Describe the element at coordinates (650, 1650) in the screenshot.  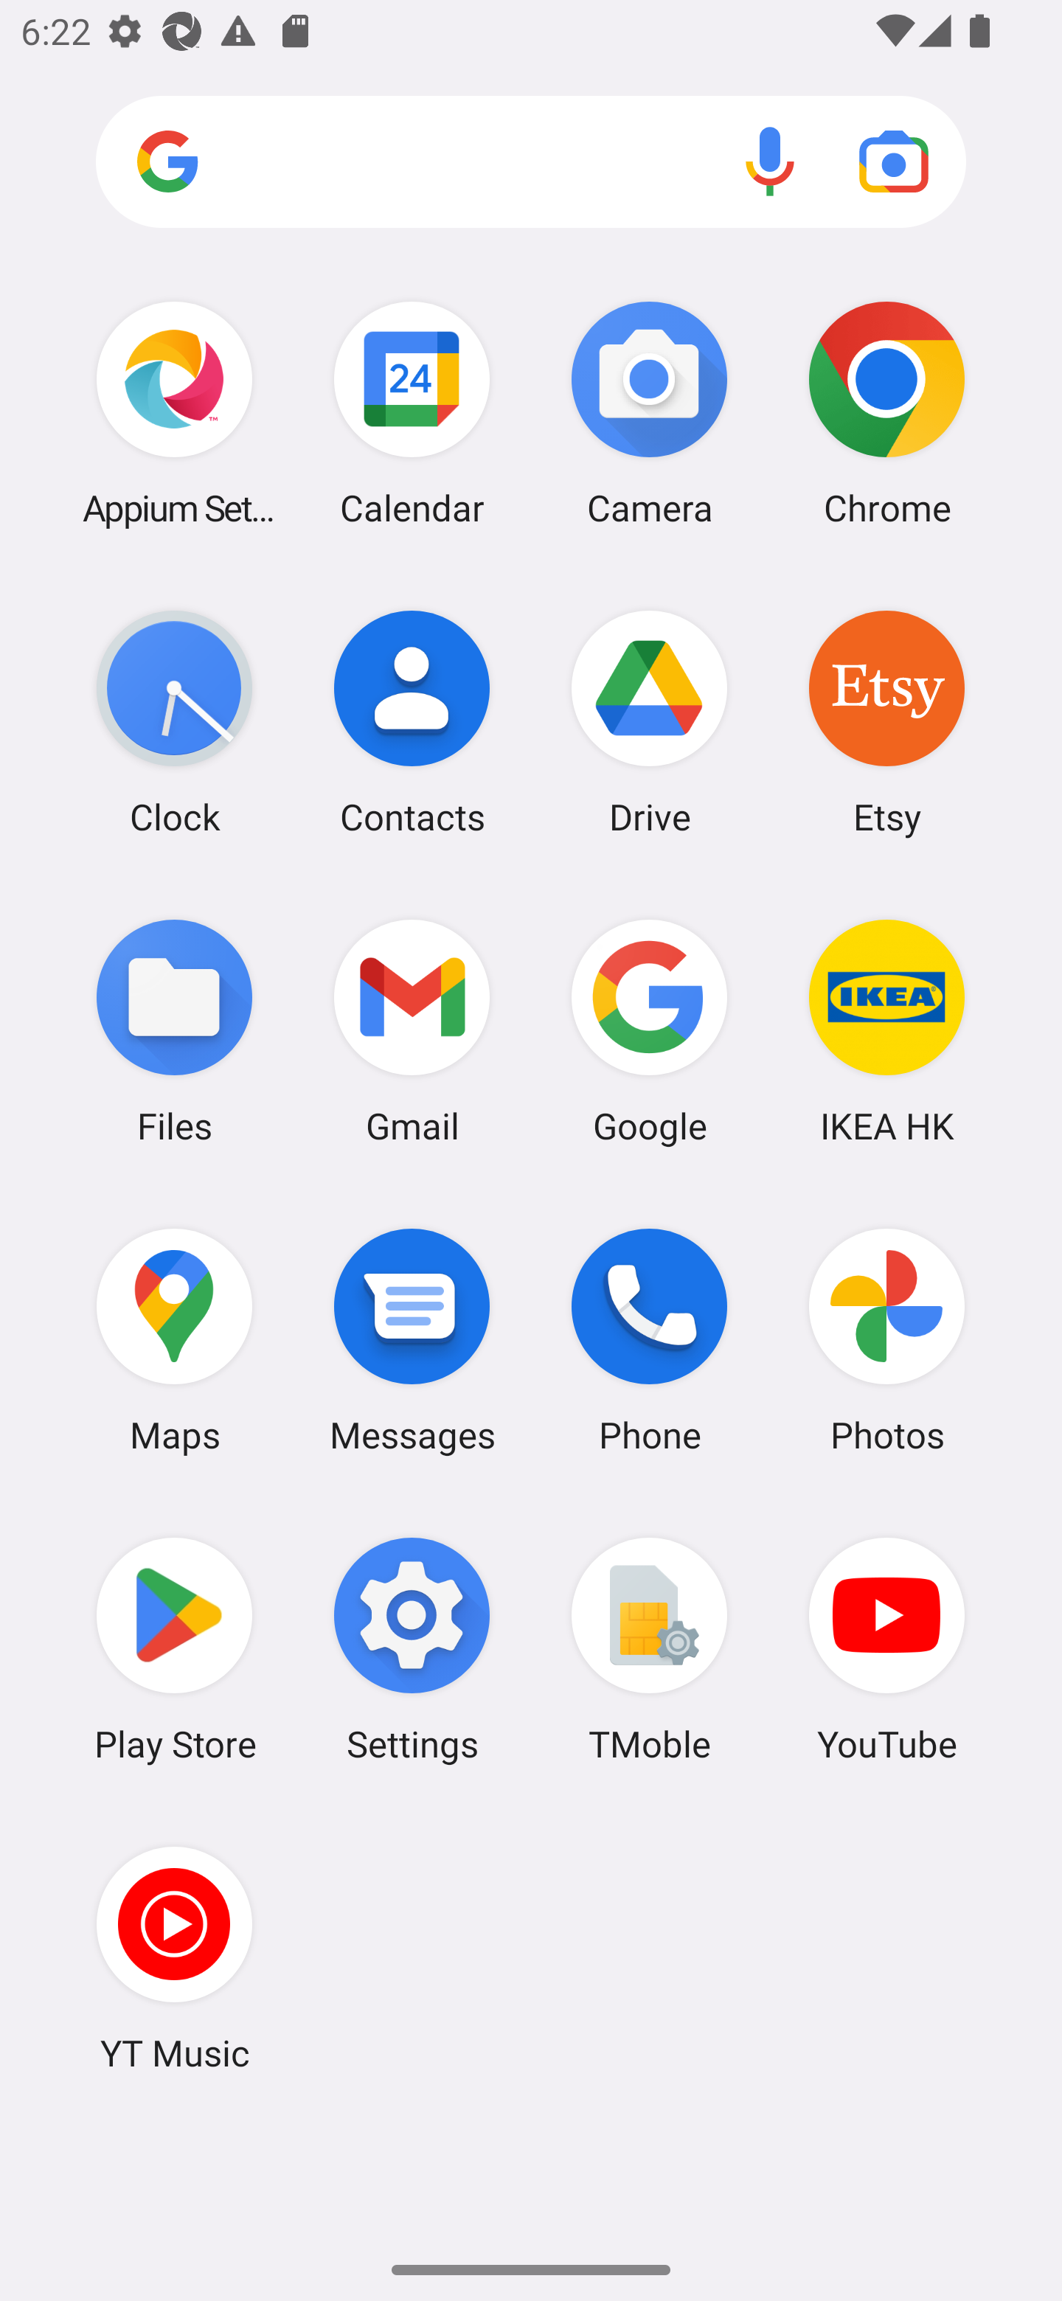
I see `TMoble` at that location.